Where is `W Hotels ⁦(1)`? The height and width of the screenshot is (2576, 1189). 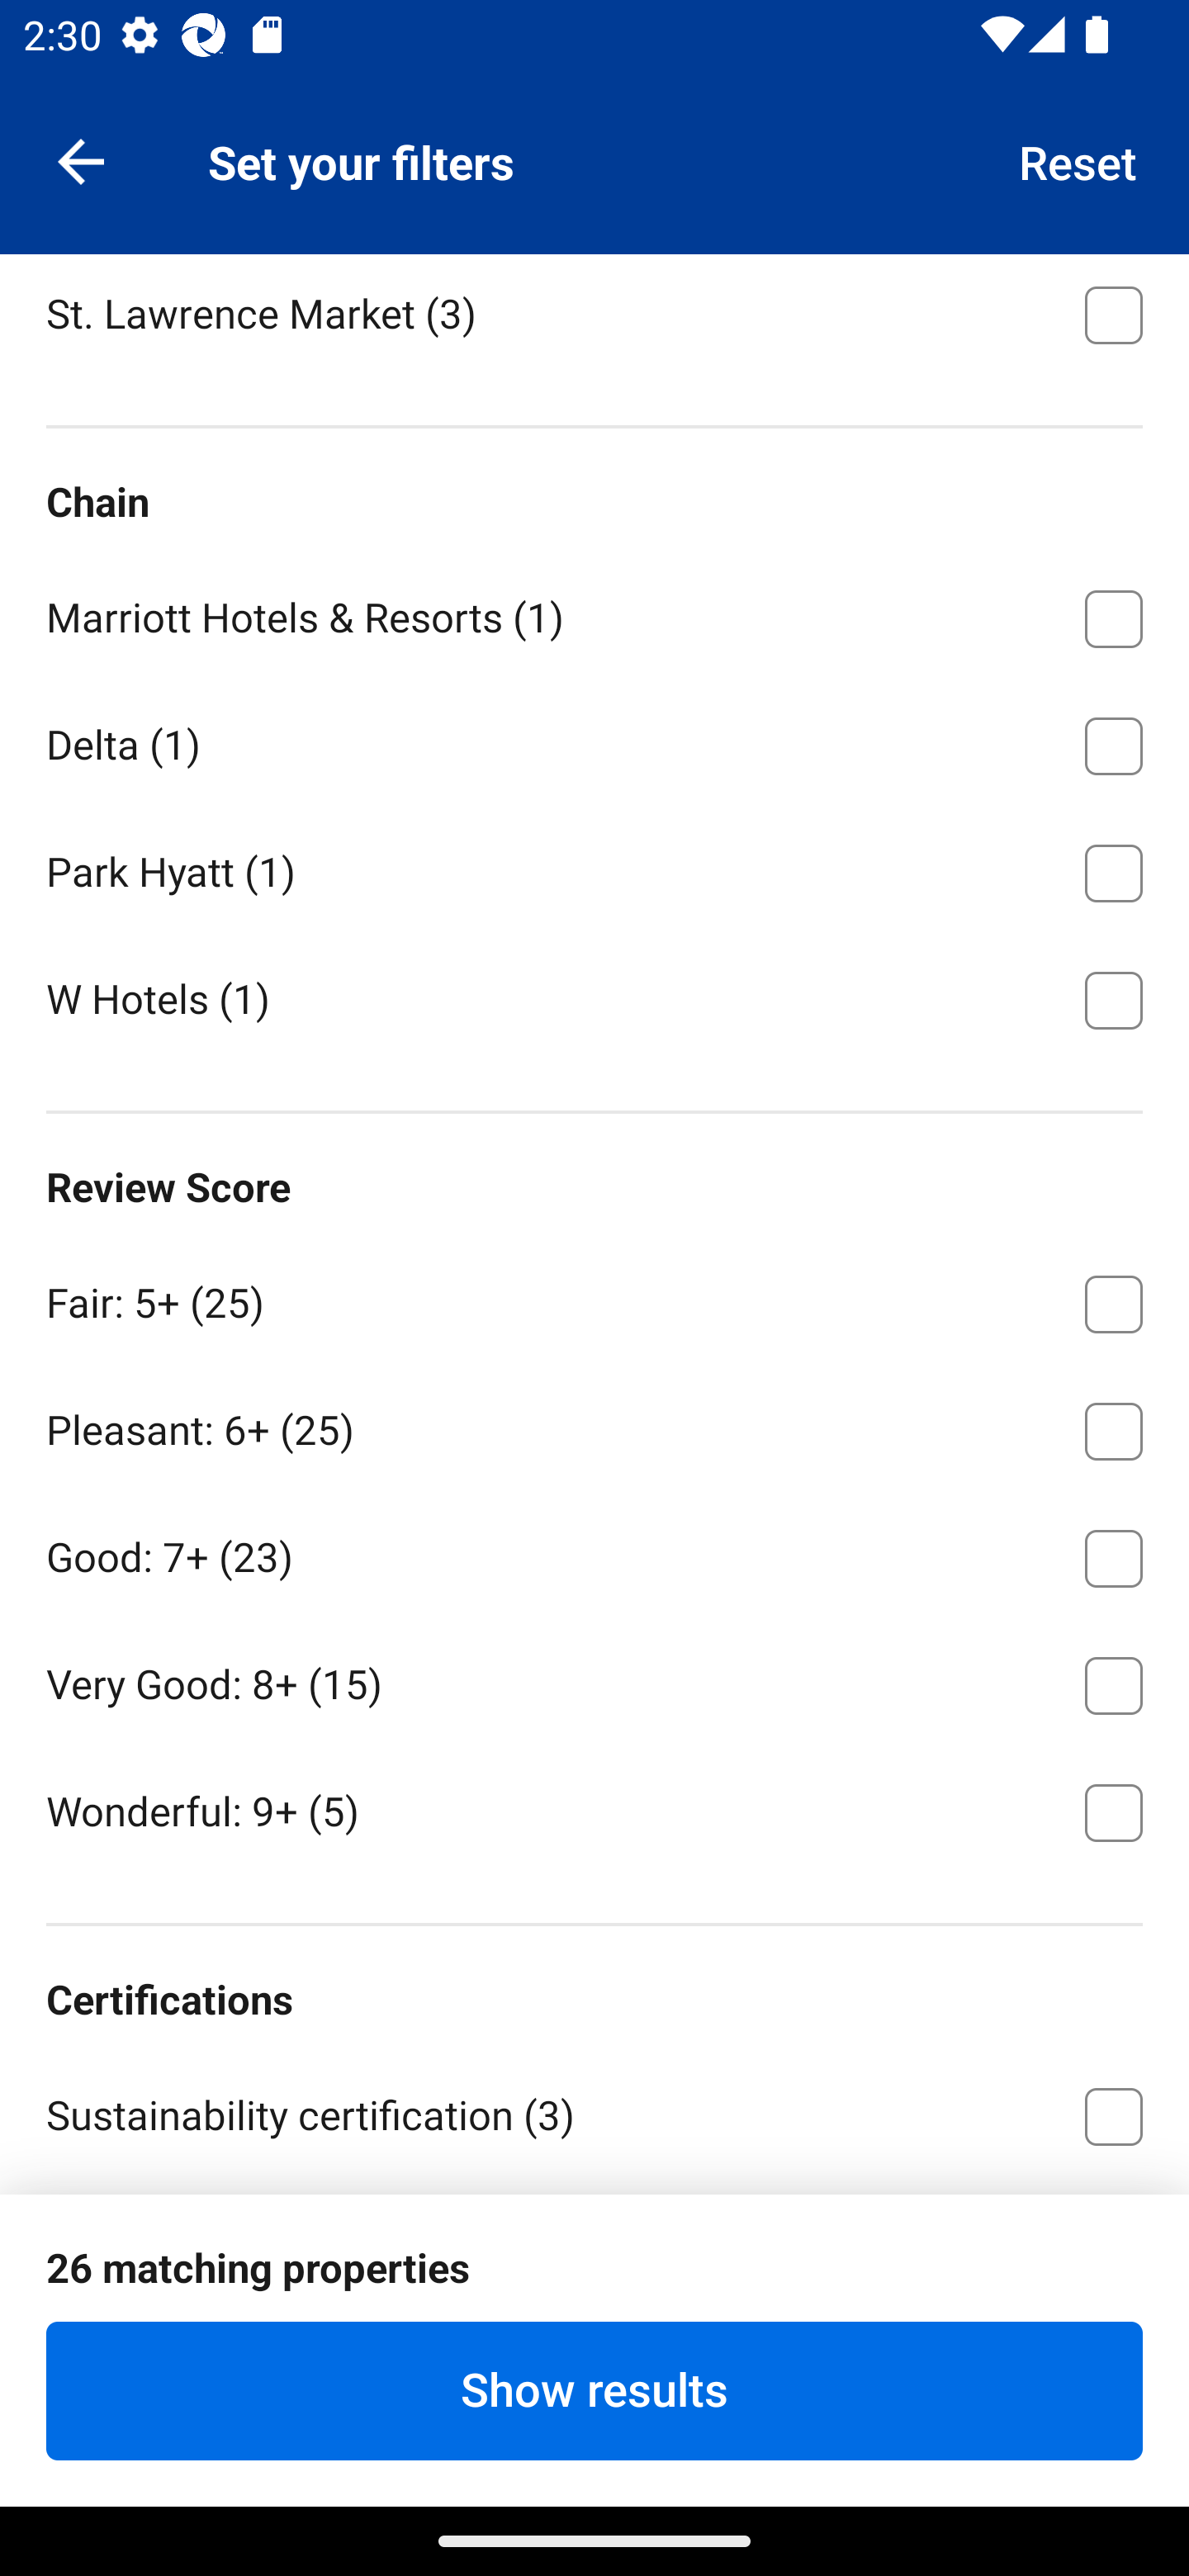 W Hotels ⁦(1) is located at coordinates (594, 997).